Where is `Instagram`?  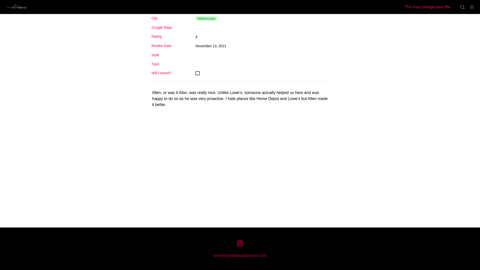
Instagram is located at coordinates (240, 243).